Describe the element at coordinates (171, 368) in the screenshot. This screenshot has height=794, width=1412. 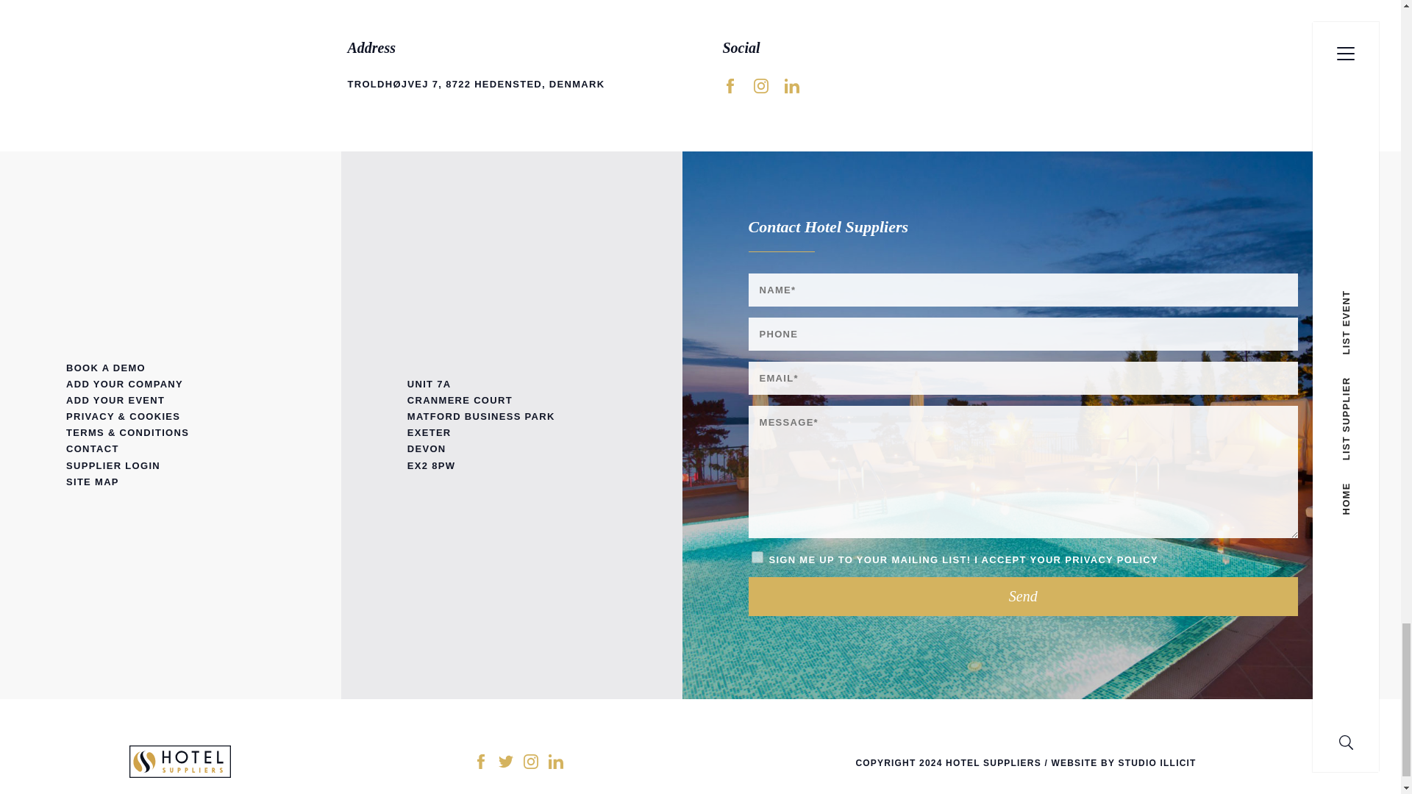
I see `BOOK A DEMO` at that location.